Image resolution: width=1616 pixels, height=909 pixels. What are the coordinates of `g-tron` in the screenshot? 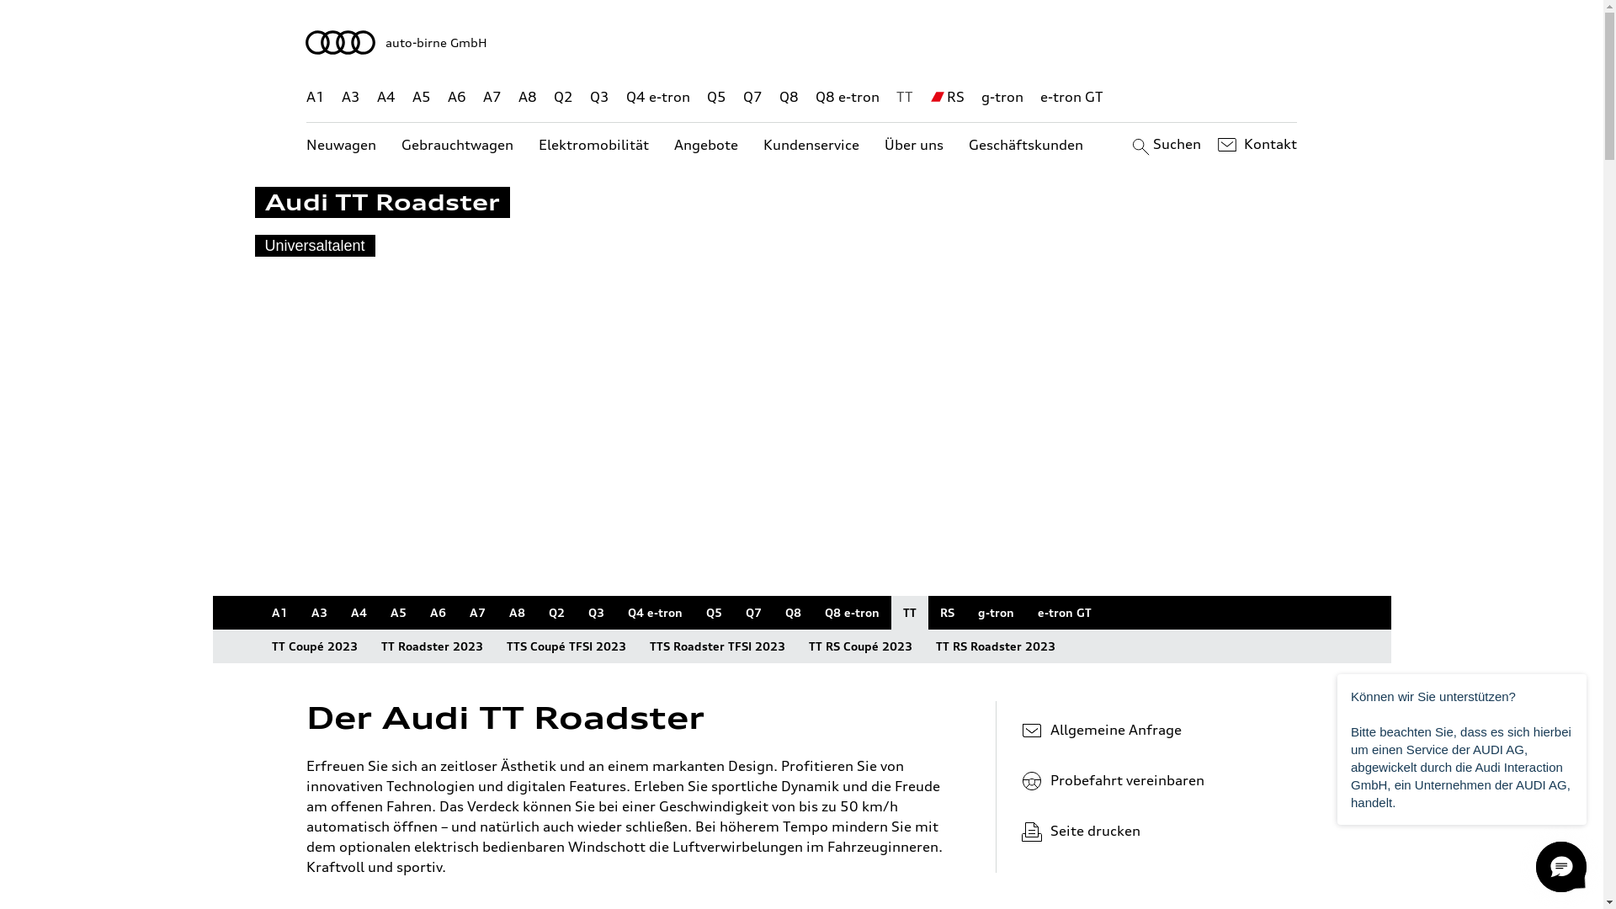 It's located at (1002, 98).